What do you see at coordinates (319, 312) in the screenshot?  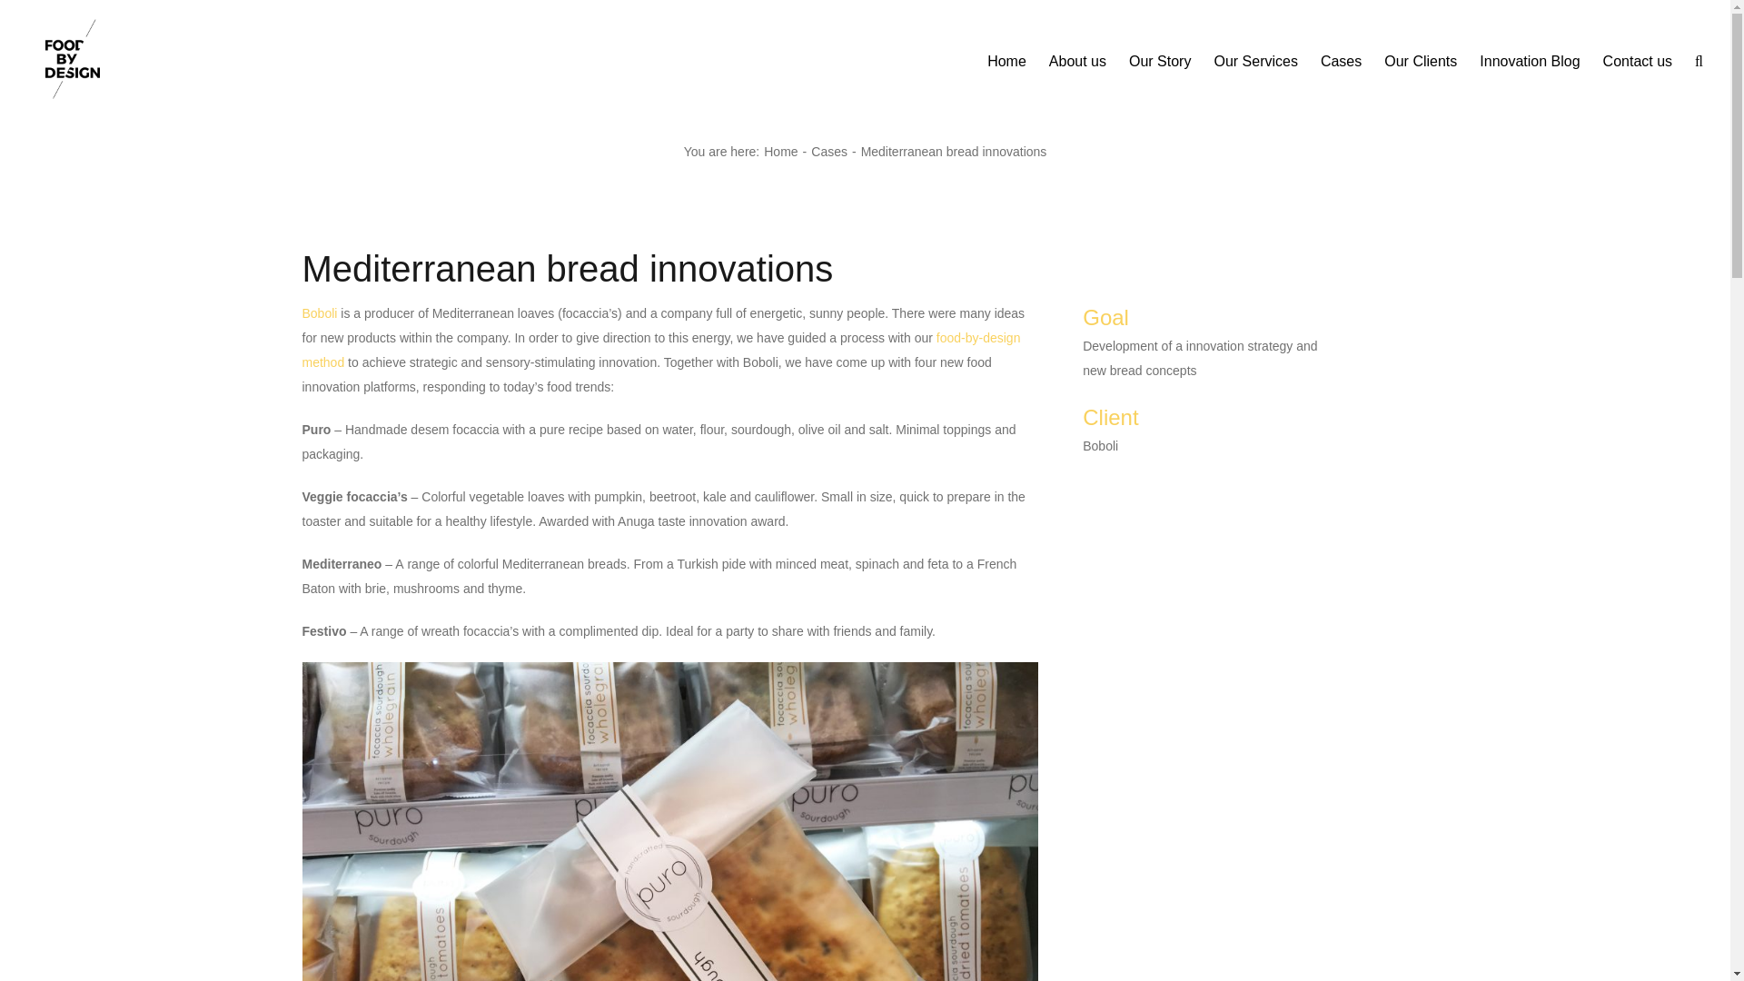 I see `Boboli` at bounding box center [319, 312].